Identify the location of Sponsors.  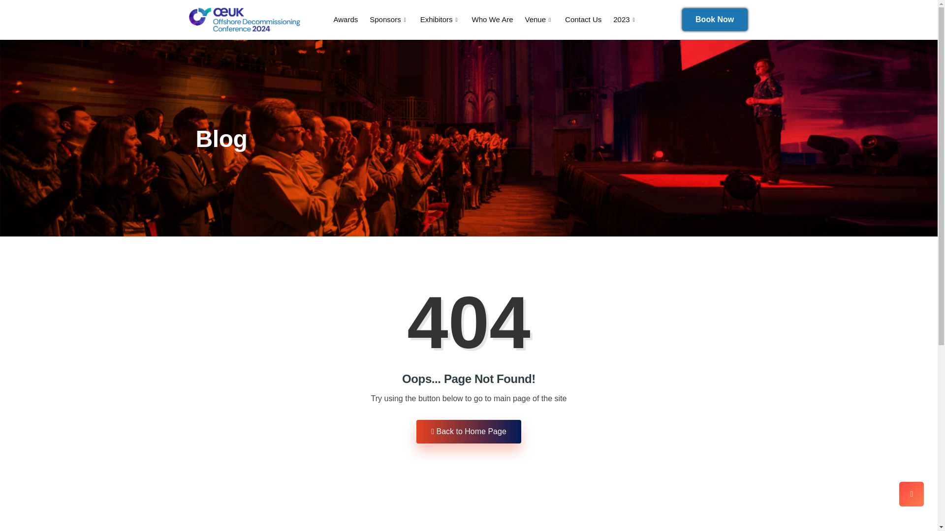
(394, 20).